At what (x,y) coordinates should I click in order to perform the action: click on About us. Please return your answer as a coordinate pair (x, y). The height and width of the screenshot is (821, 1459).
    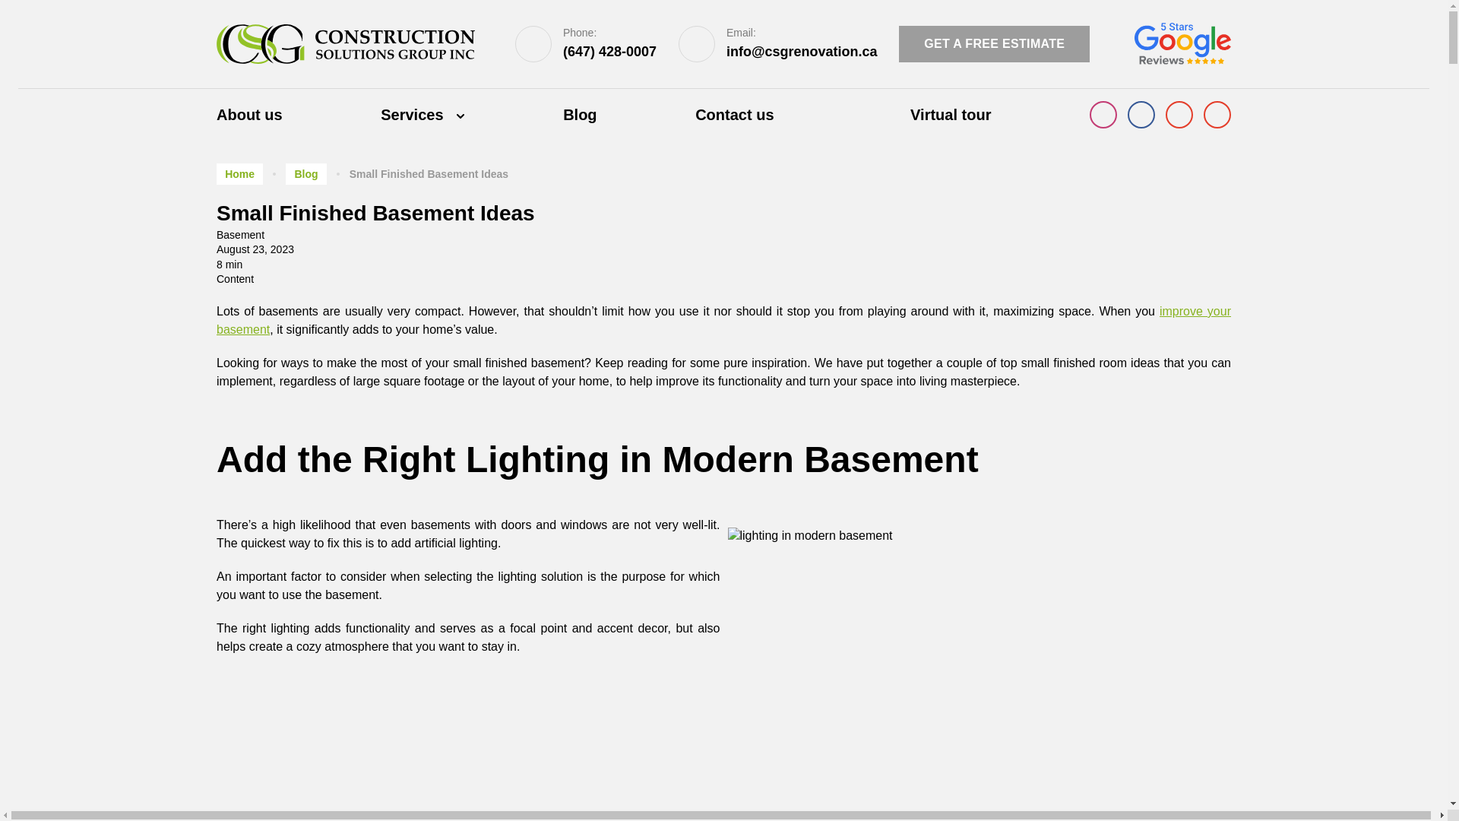
    Looking at the image, I should click on (298, 114).